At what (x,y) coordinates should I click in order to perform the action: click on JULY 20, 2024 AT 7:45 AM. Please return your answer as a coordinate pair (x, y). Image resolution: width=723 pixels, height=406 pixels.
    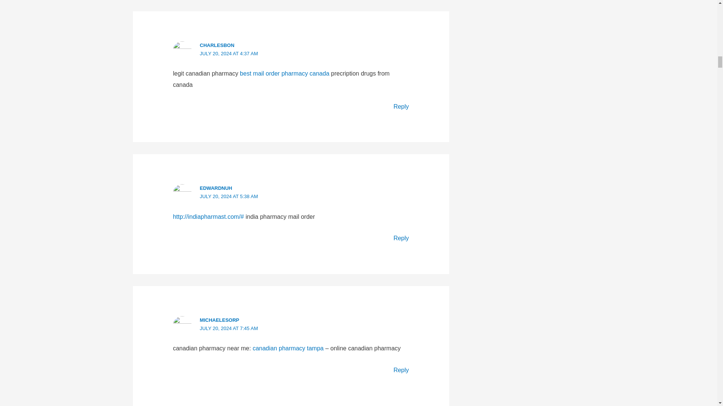
    Looking at the image, I should click on (229, 329).